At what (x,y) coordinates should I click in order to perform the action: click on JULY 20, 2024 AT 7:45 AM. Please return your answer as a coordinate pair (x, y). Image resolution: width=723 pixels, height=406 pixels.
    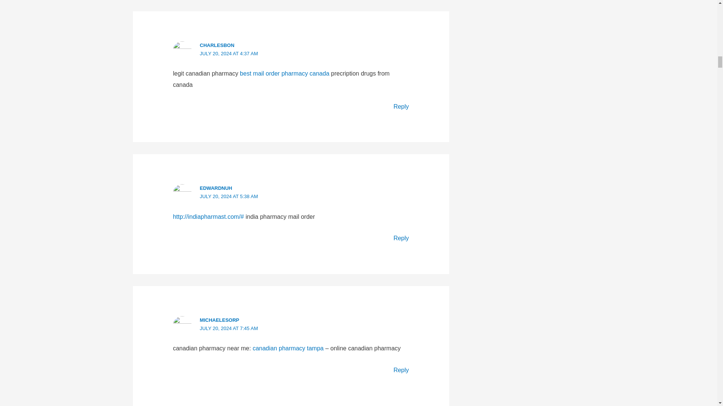
    Looking at the image, I should click on (229, 329).